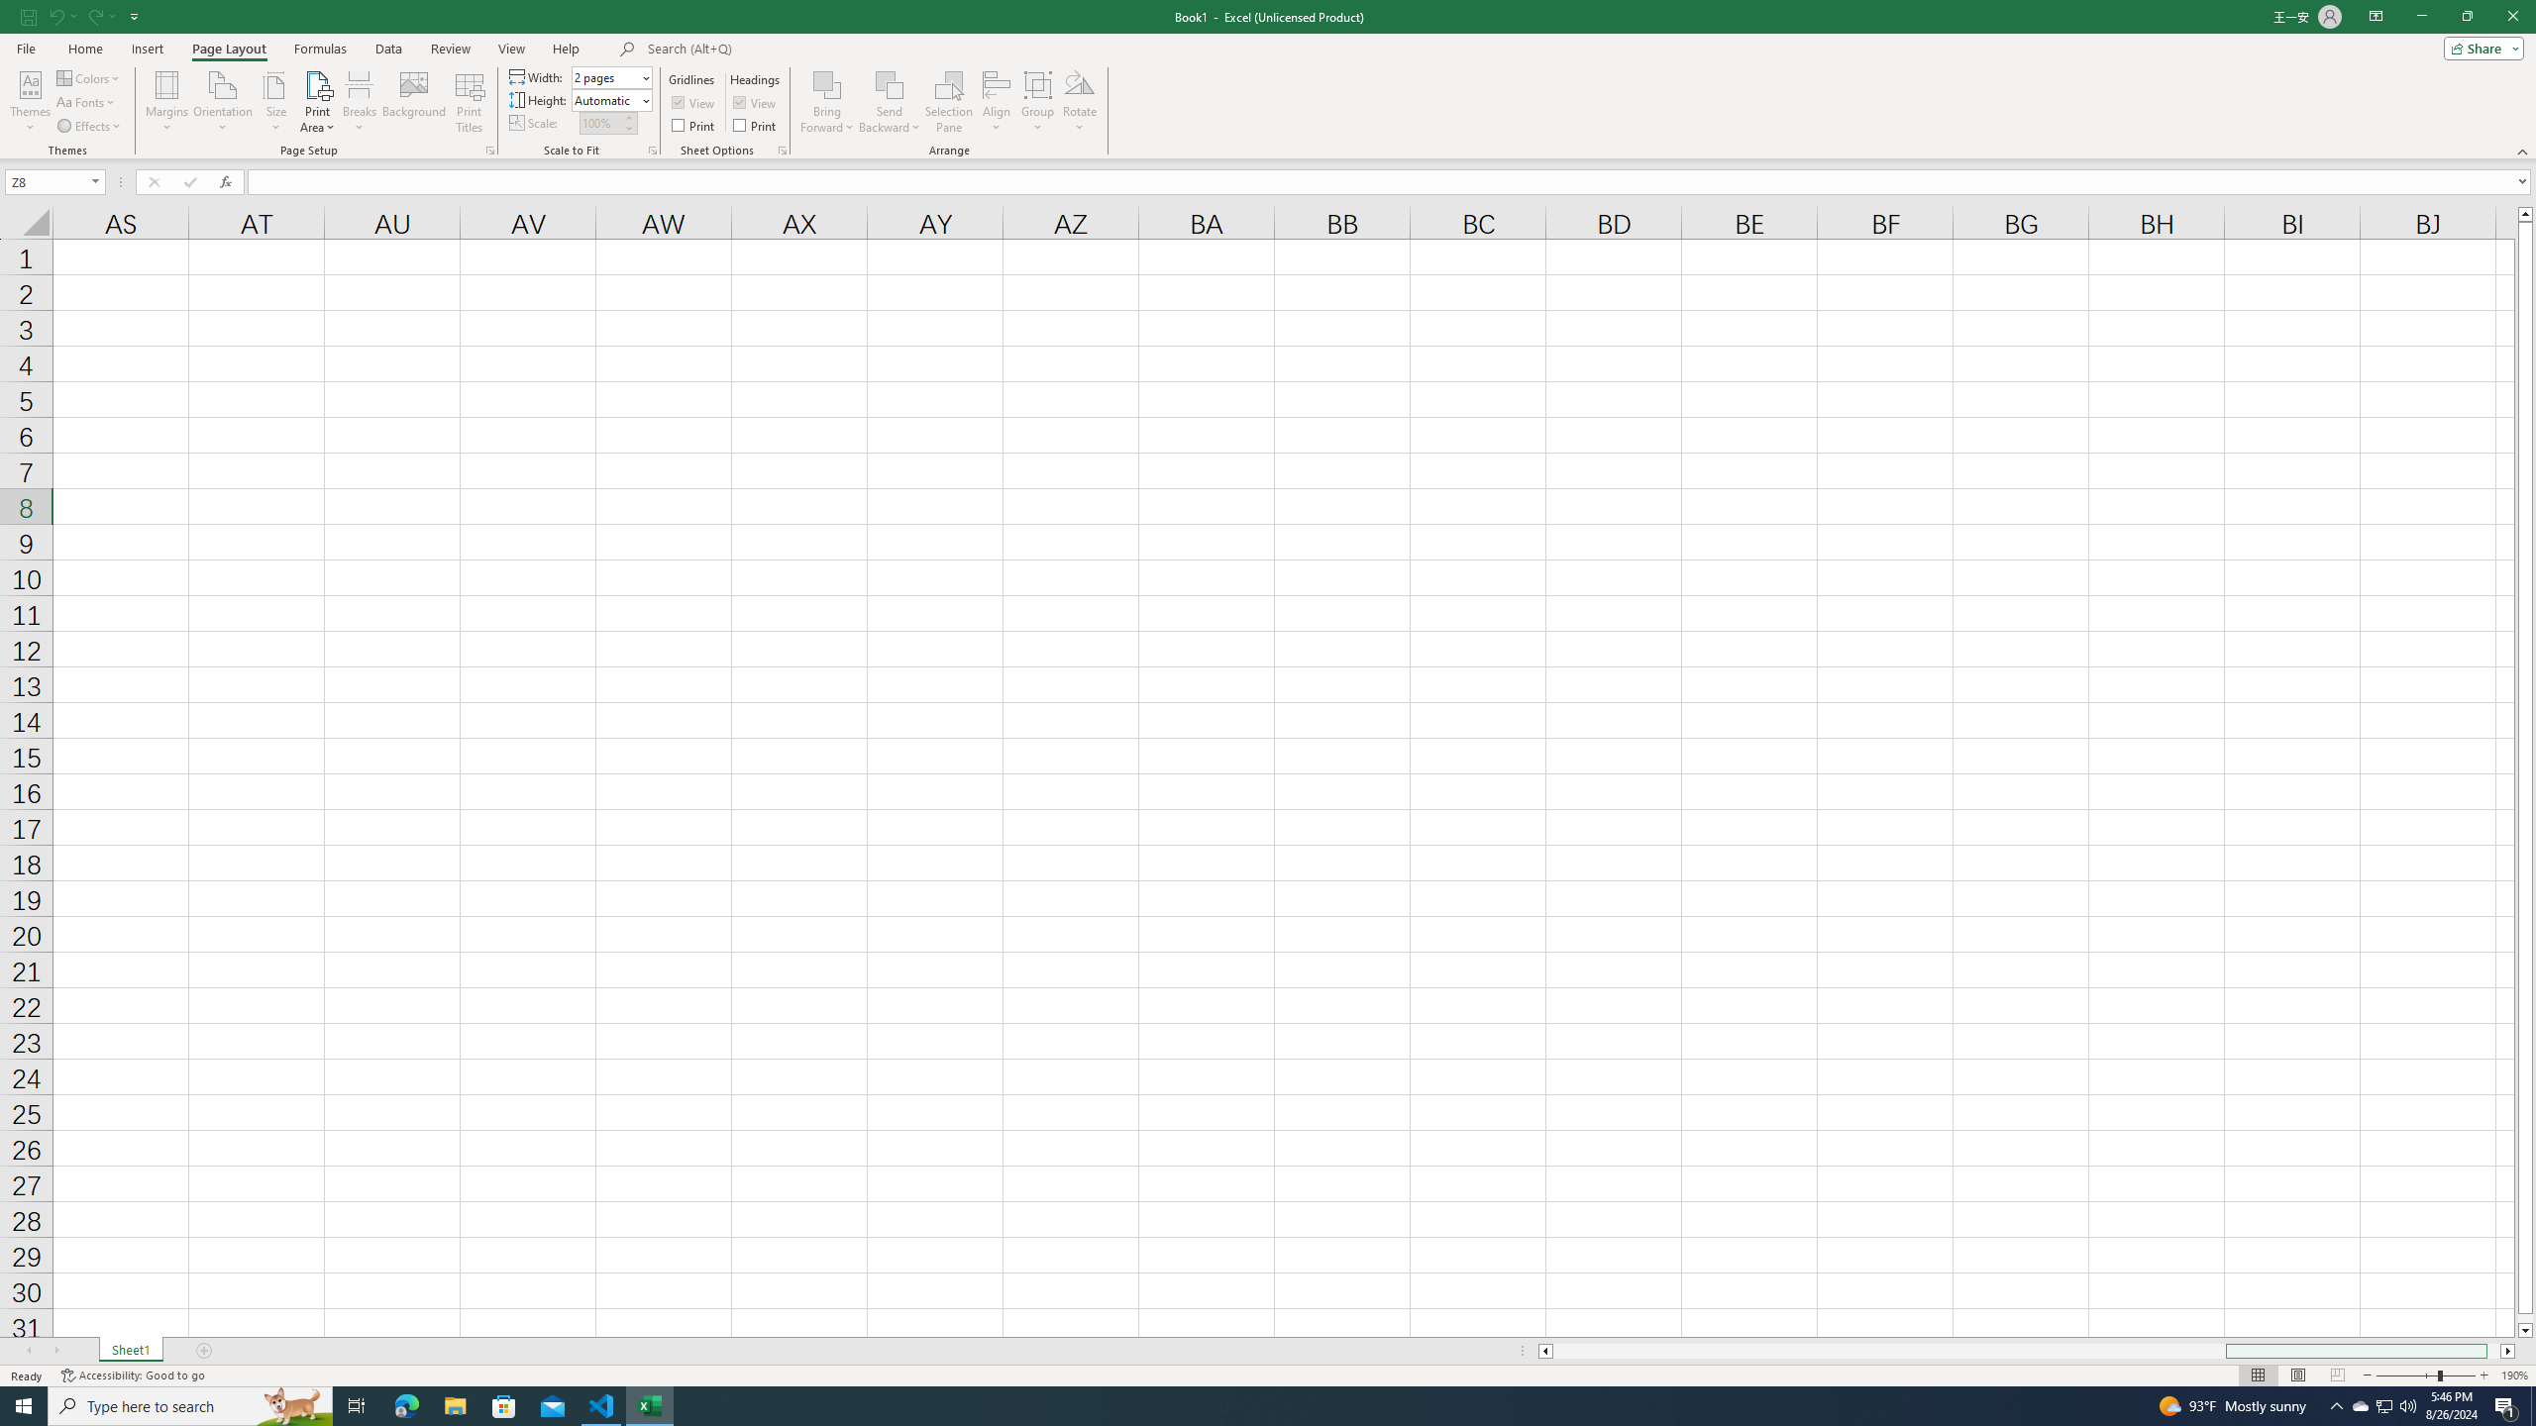  I want to click on Redo, so click(99, 16).